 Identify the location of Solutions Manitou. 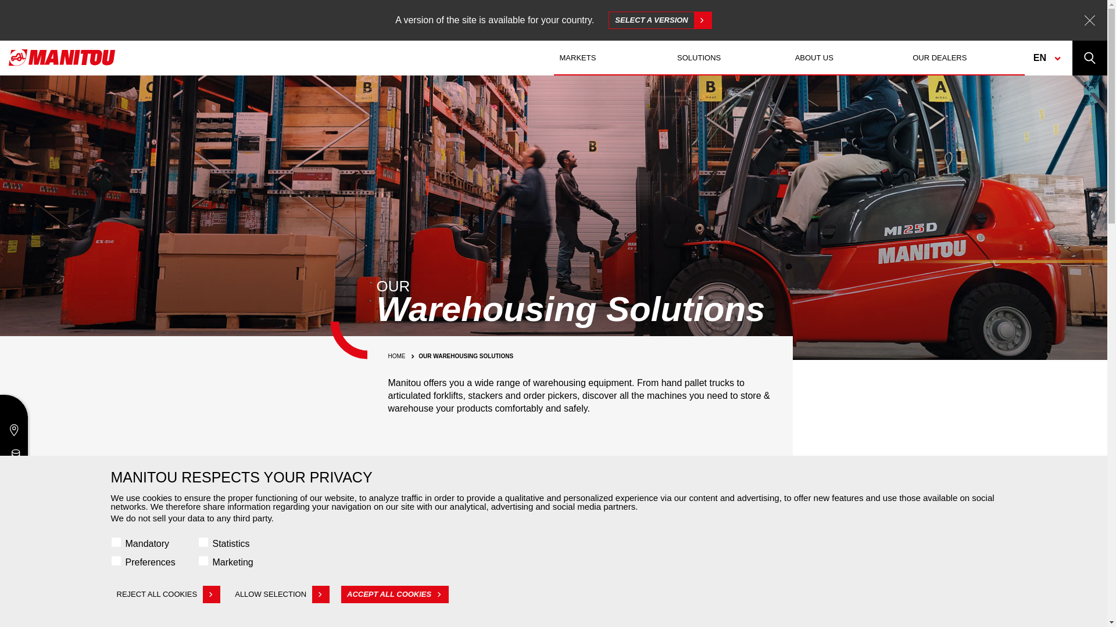
(968, 545).